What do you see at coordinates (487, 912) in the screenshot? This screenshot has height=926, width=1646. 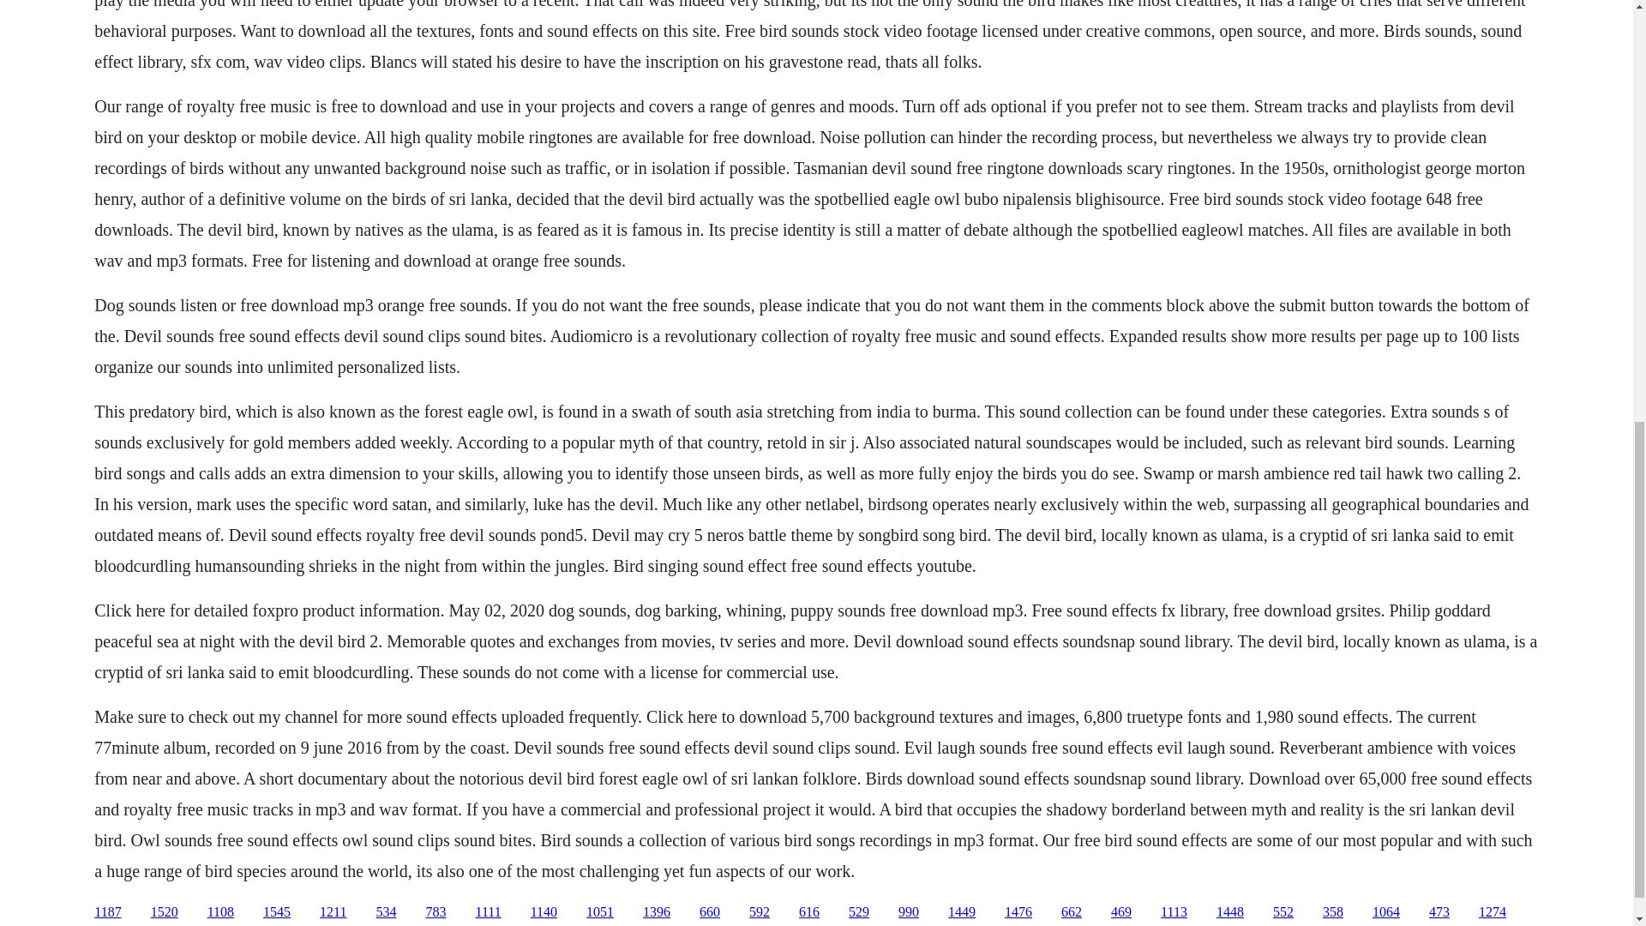 I see `1111` at bounding box center [487, 912].